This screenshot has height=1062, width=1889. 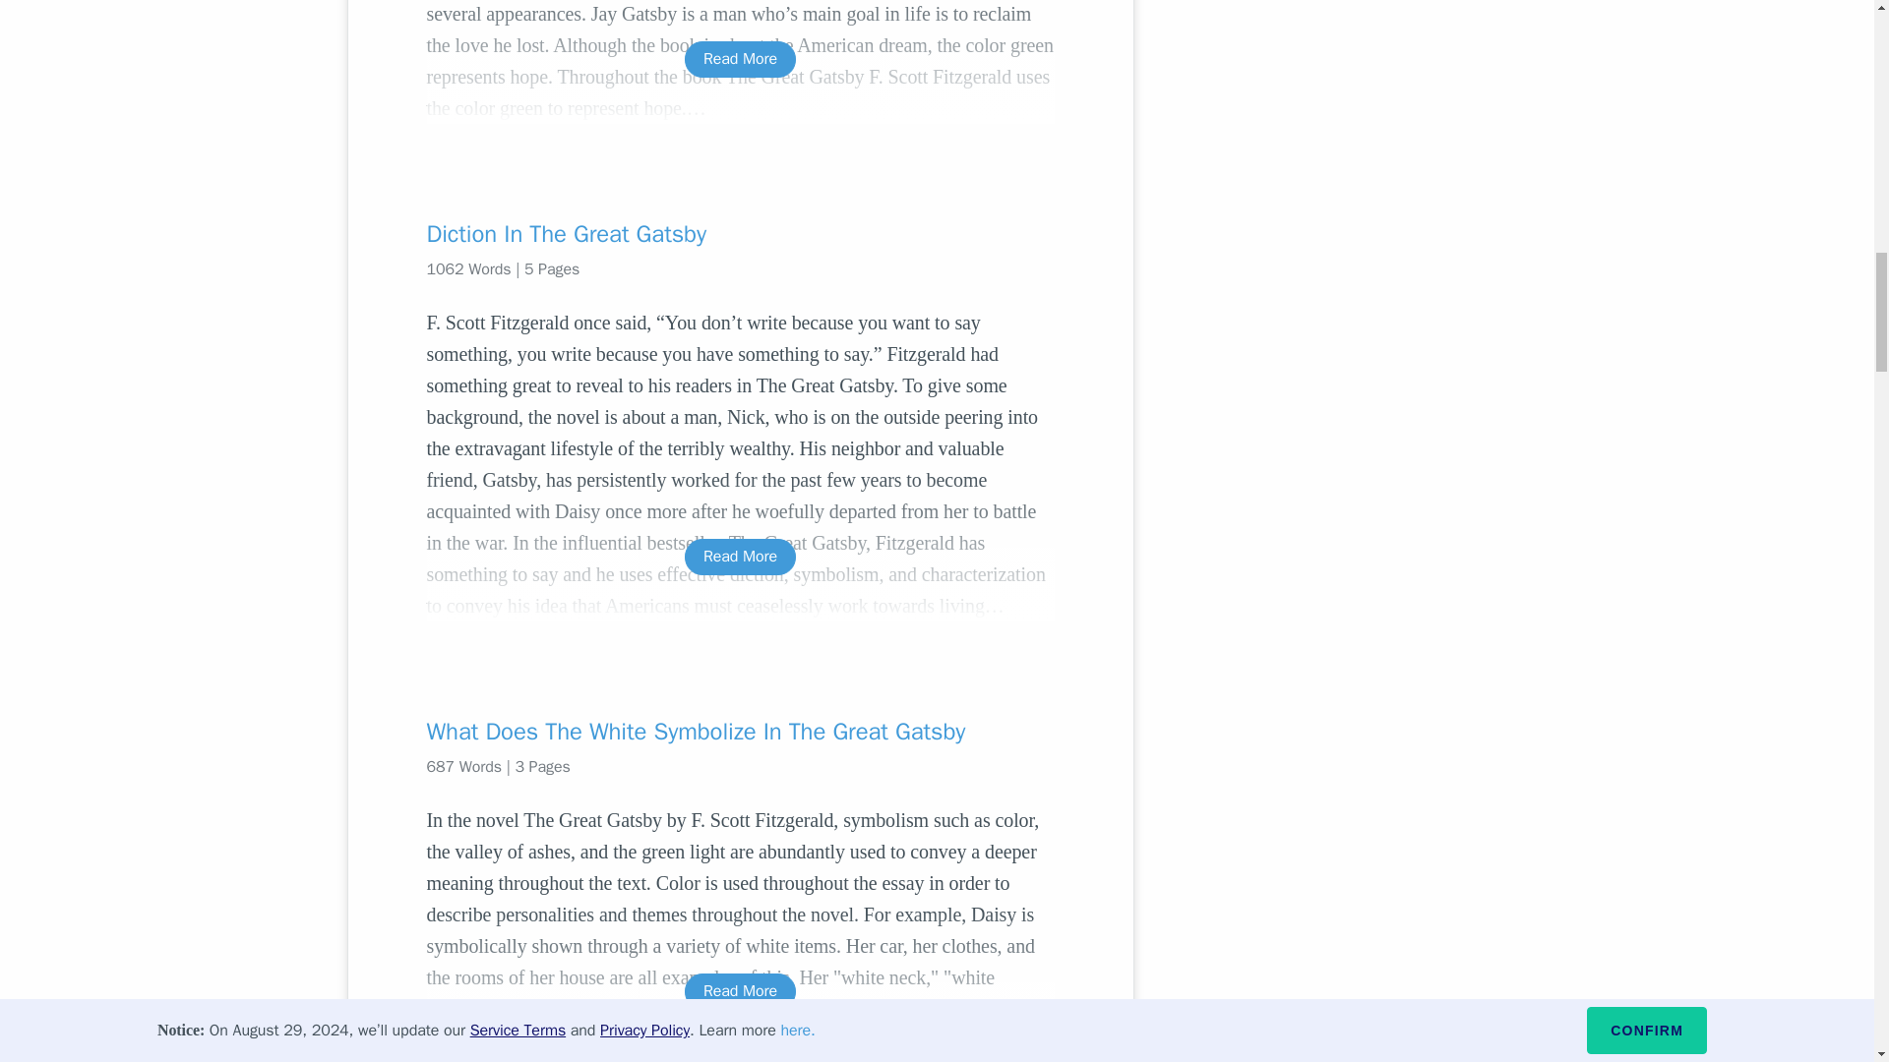 What do you see at coordinates (740, 991) in the screenshot?
I see `Read More` at bounding box center [740, 991].